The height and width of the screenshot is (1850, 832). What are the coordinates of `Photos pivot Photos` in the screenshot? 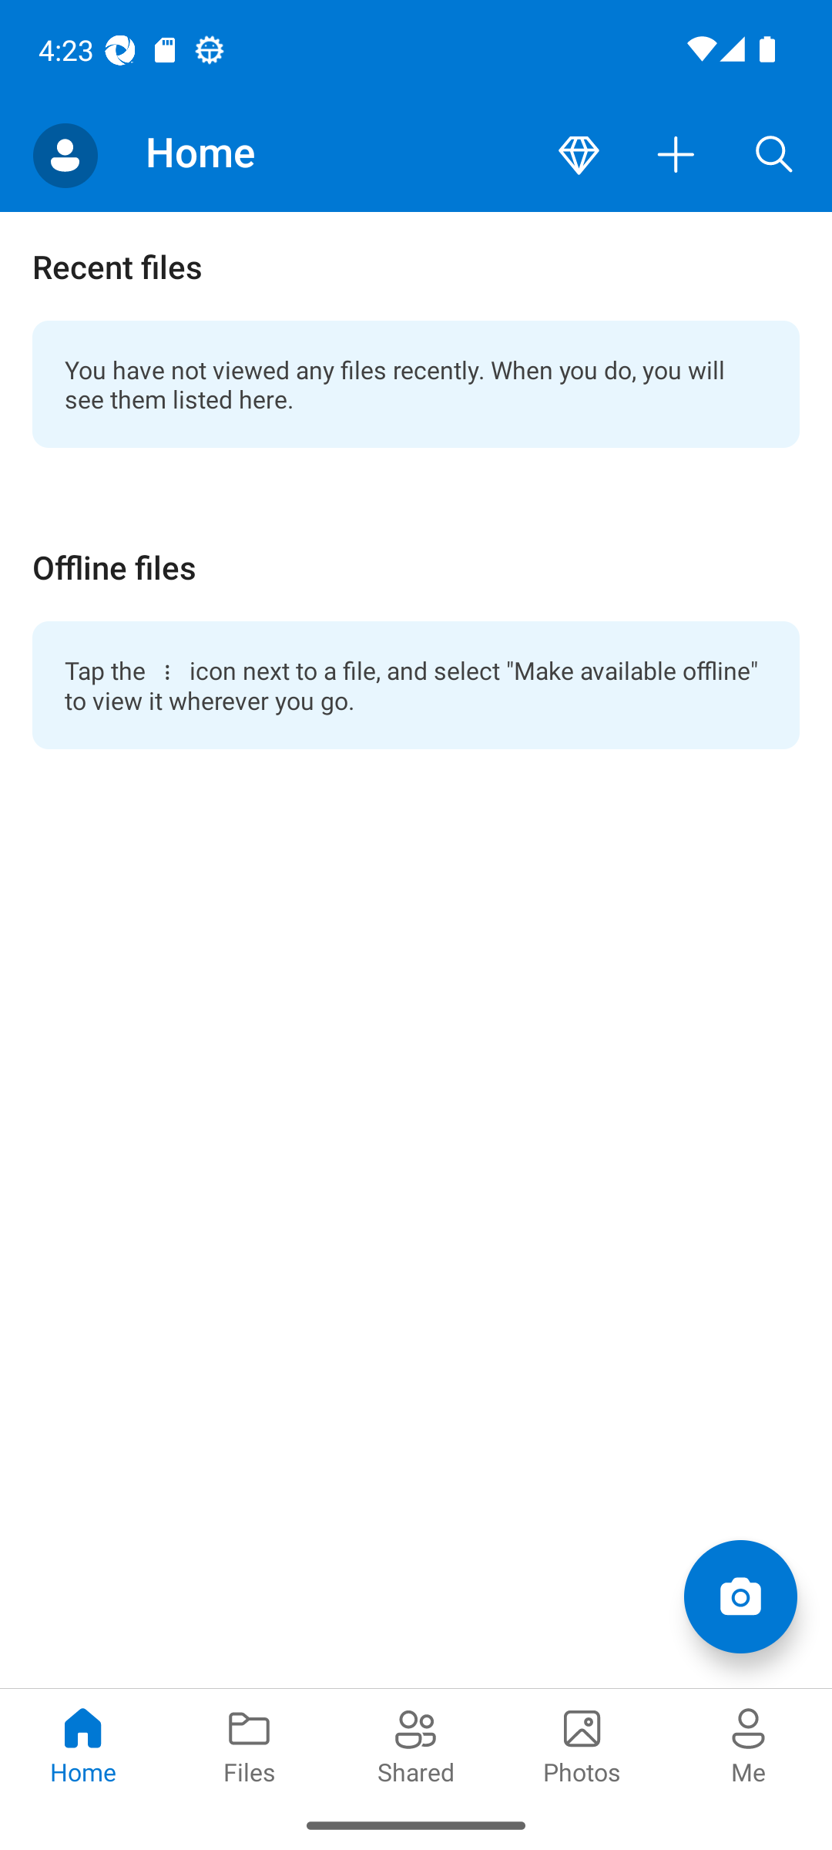 It's located at (582, 1744).